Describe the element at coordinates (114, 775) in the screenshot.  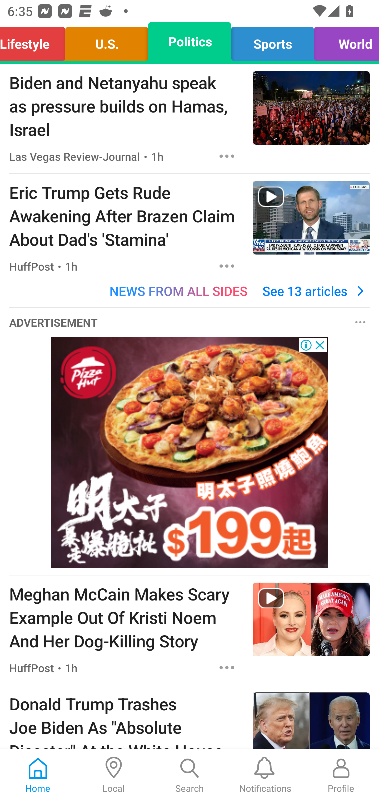
I see `Local` at that location.